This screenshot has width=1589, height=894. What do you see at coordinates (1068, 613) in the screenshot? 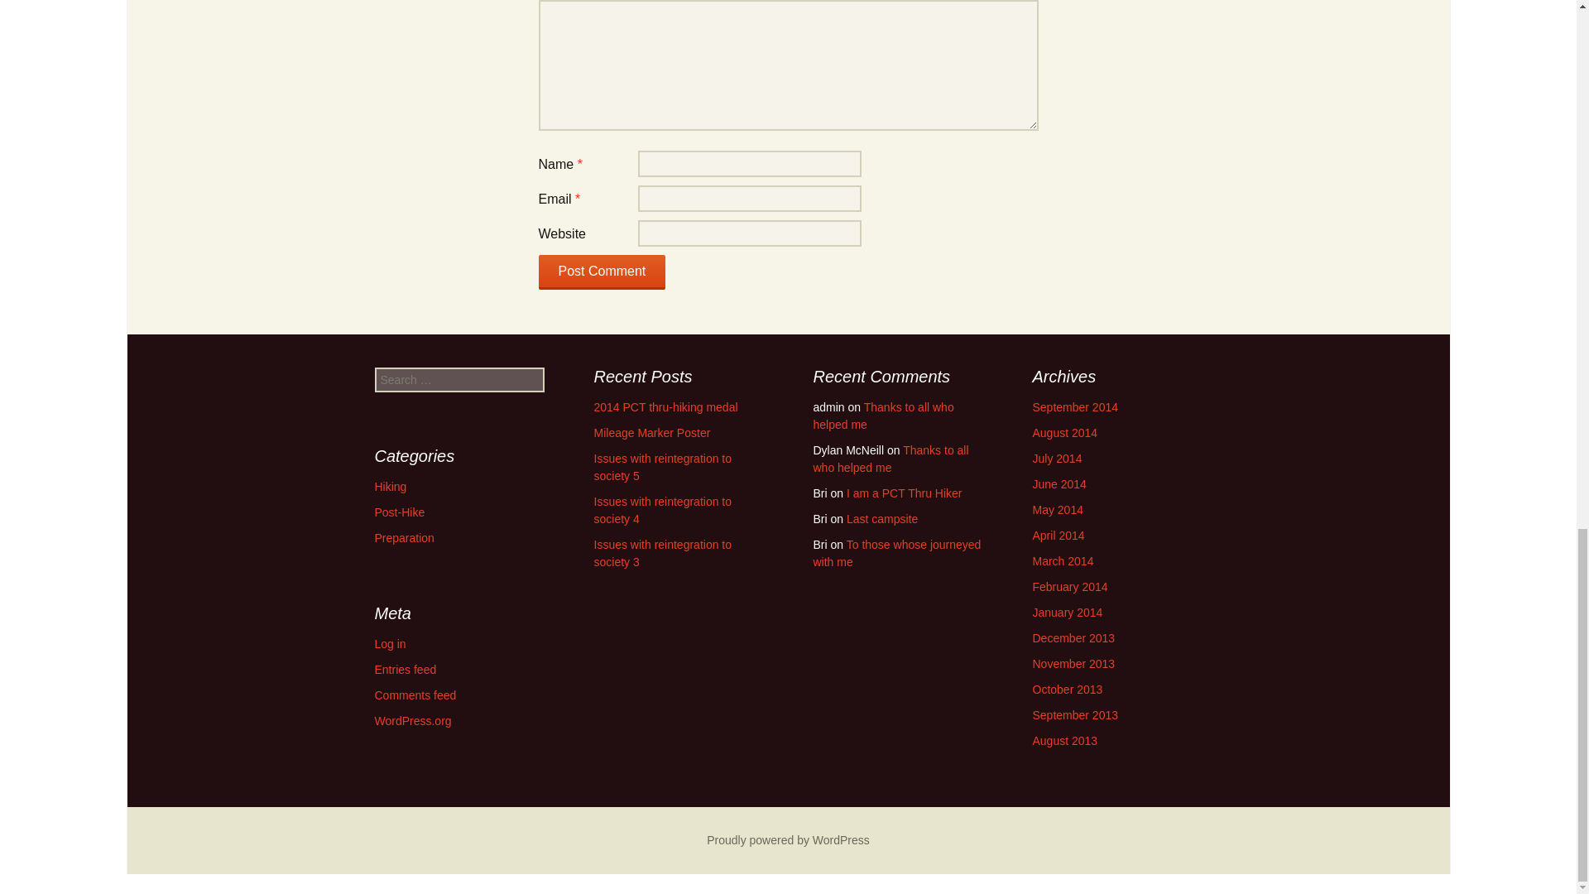
I see `January 2014` at bounding box center [1068, 613].